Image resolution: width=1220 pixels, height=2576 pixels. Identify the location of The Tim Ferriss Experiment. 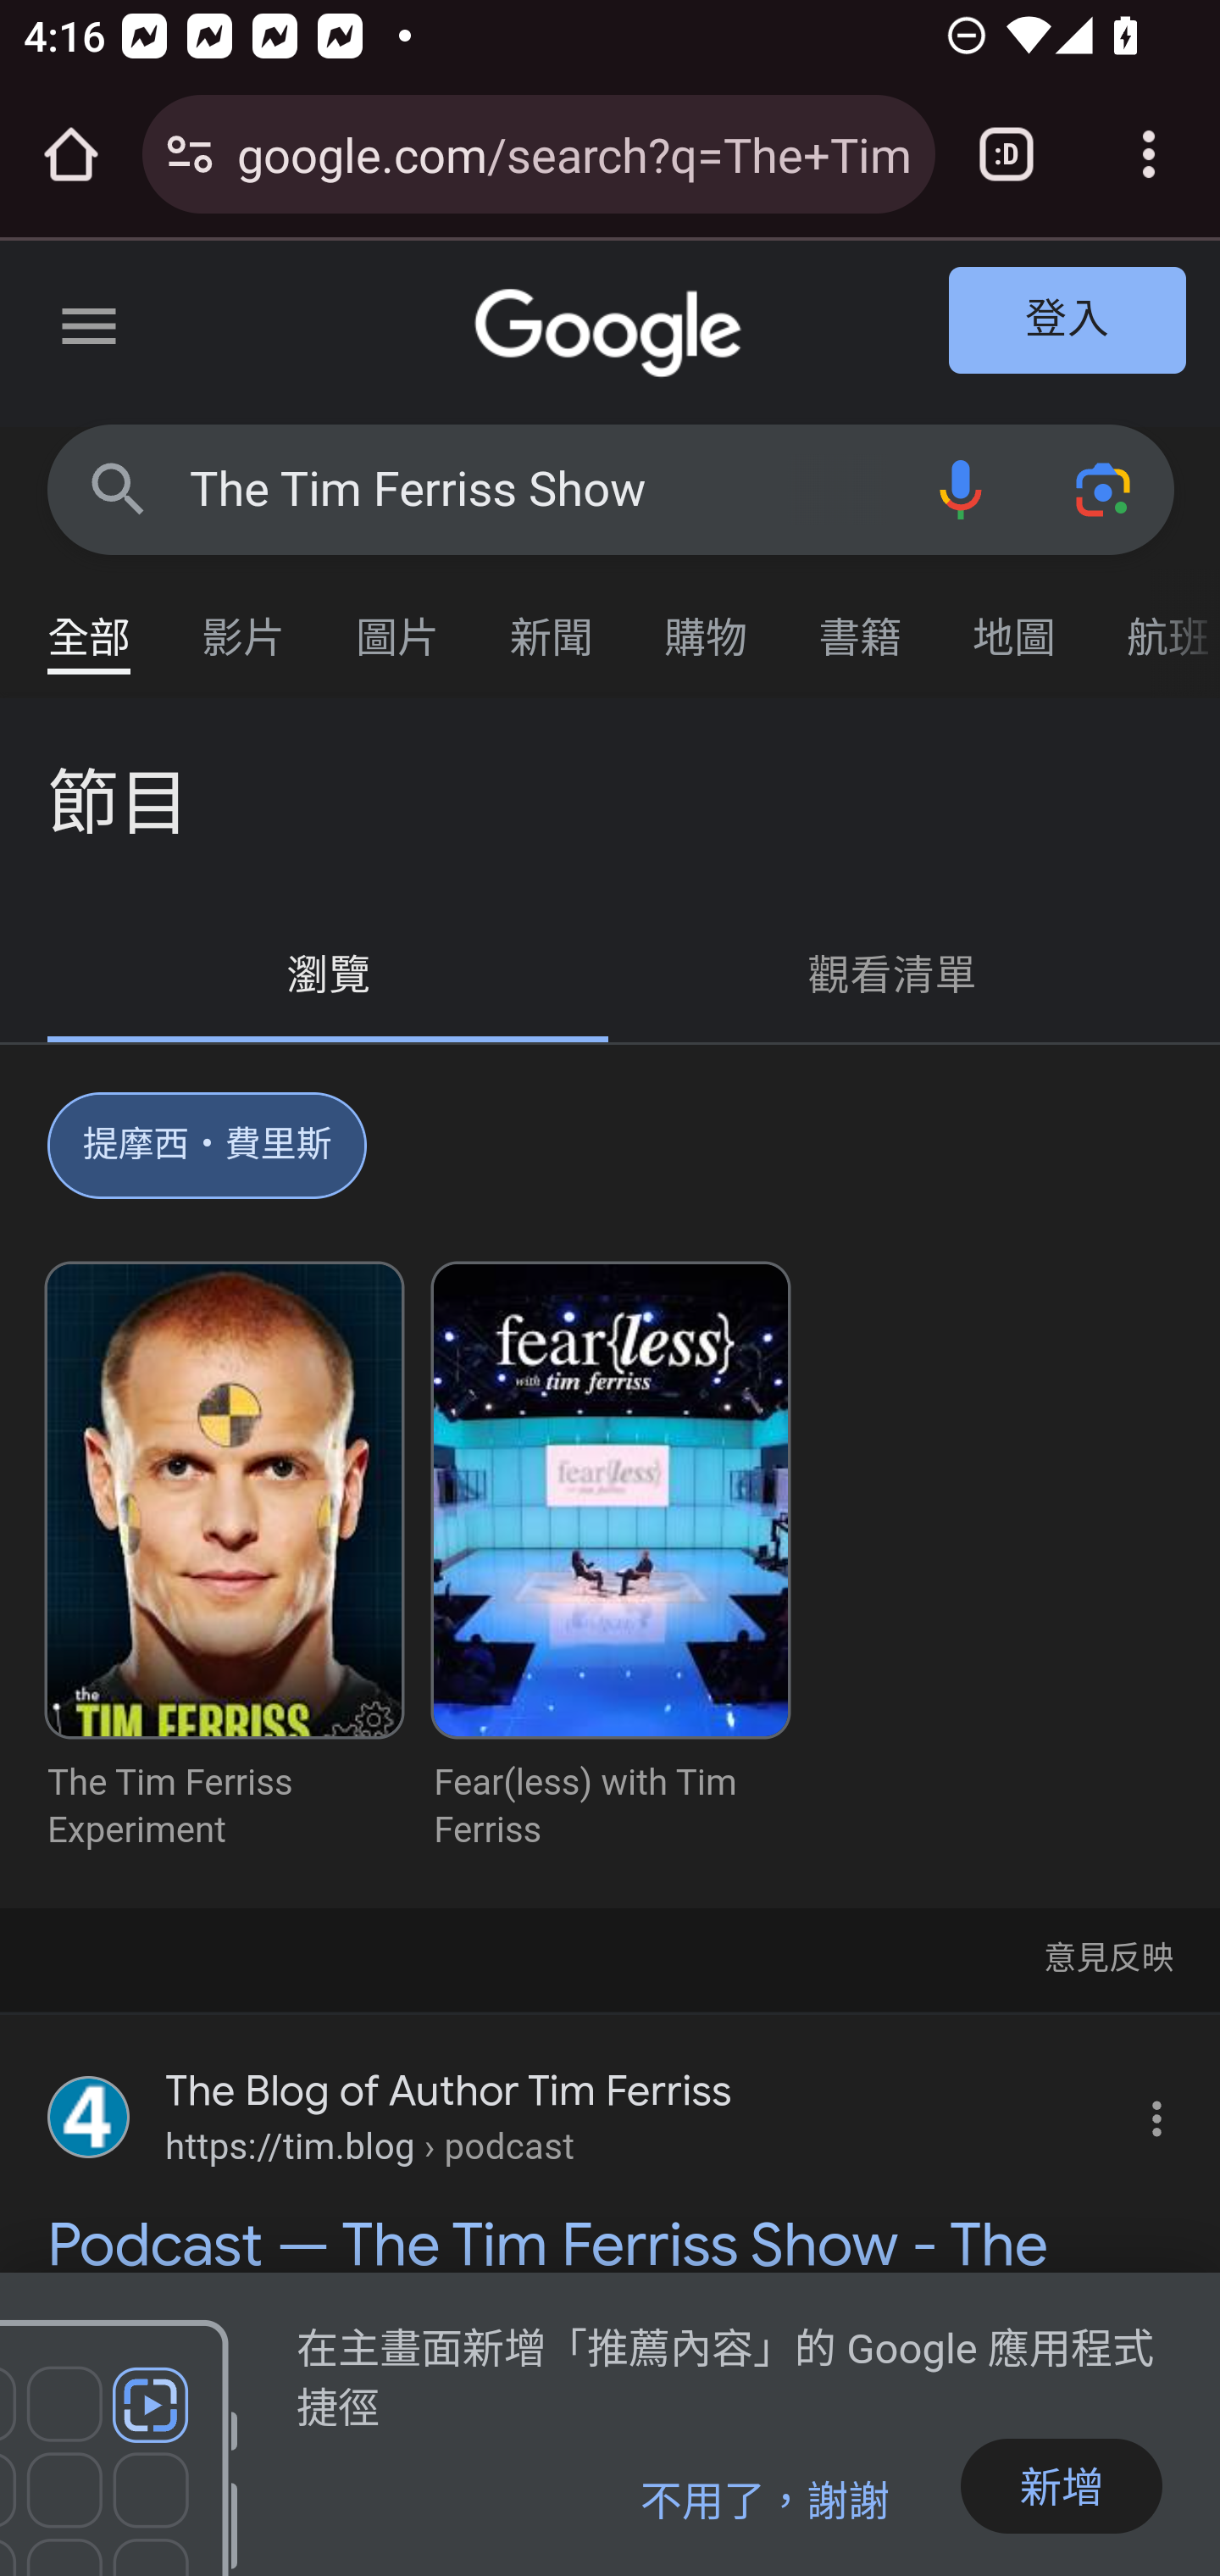
(225, 1559).